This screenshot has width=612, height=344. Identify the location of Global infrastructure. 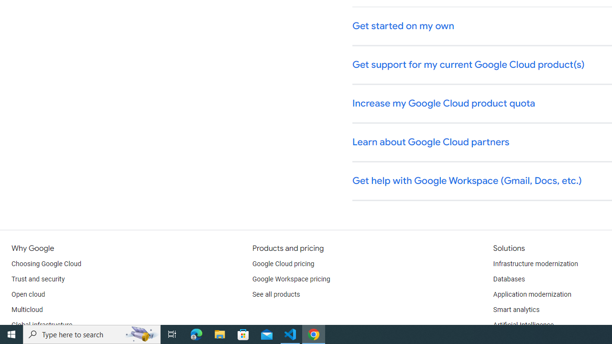
(42, 325).